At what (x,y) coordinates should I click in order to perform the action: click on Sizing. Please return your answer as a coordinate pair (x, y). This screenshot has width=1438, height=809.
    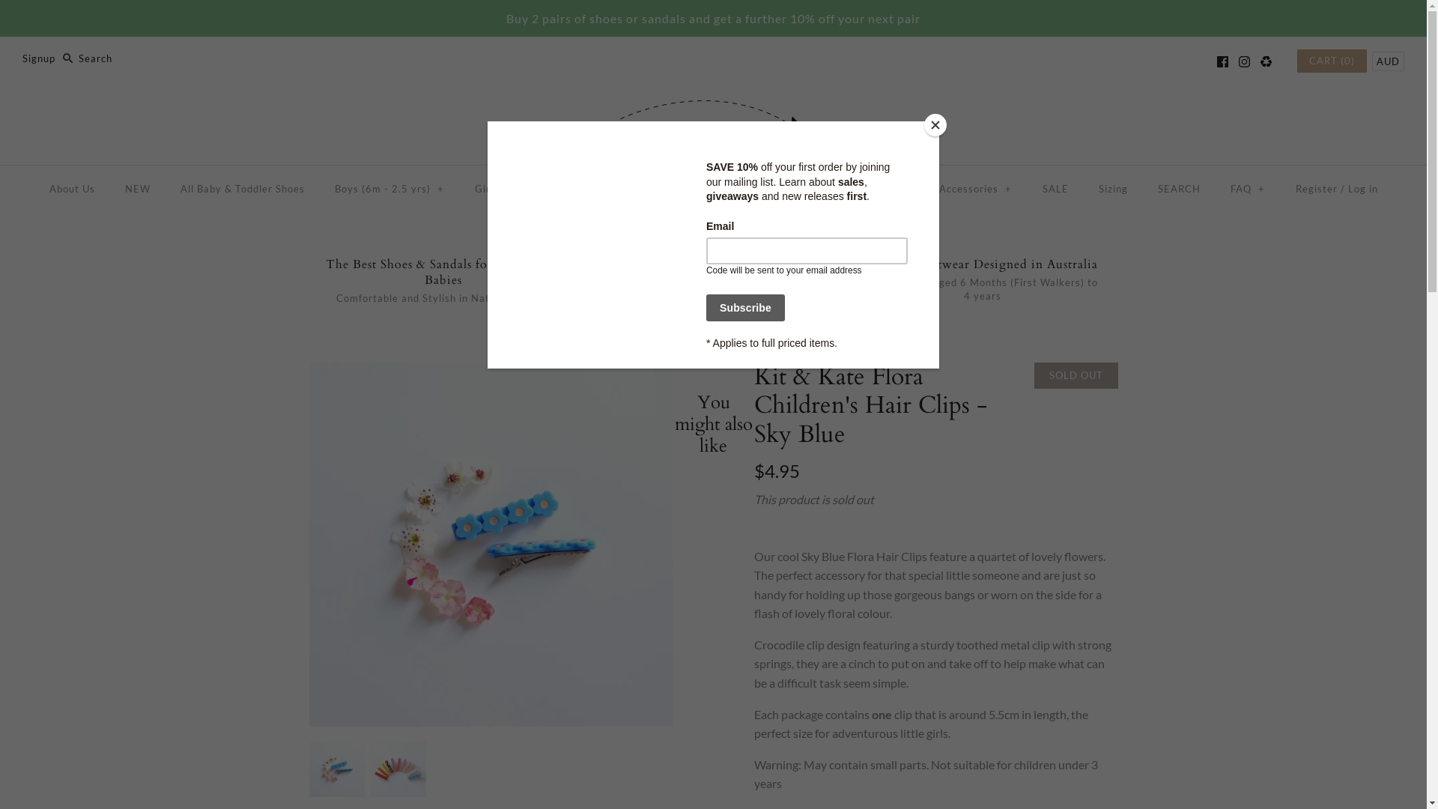
    Looking at the image, I should click on (1113, 189).